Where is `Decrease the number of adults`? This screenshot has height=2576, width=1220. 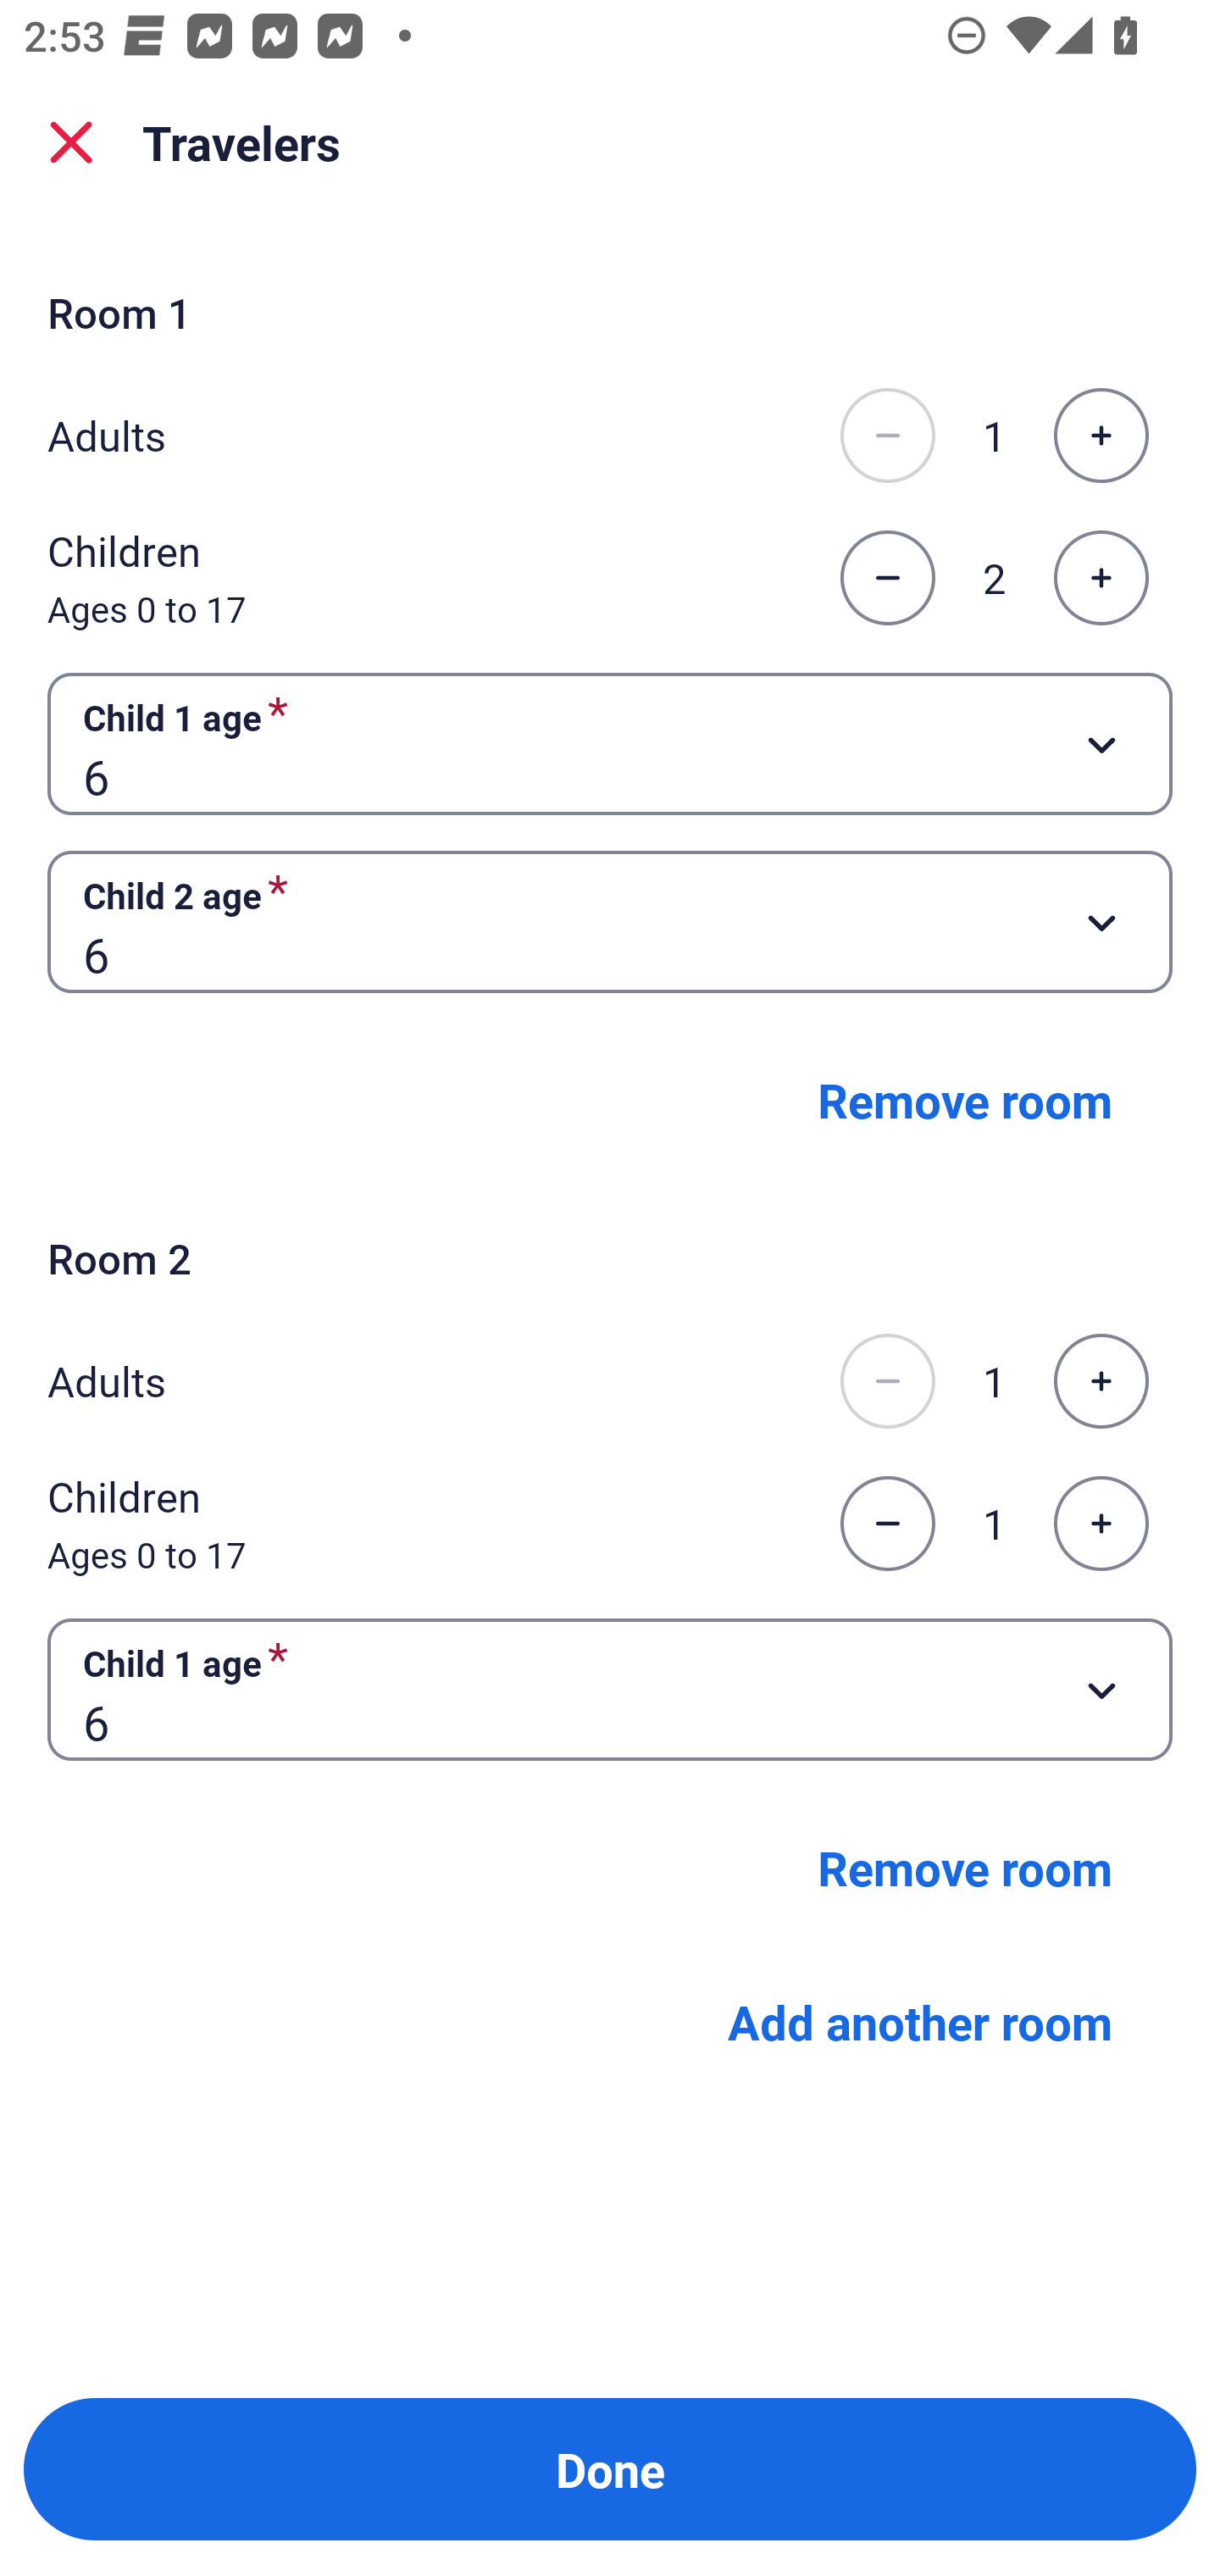 Decrease the number of adults is located at coordinates (887, 1381).